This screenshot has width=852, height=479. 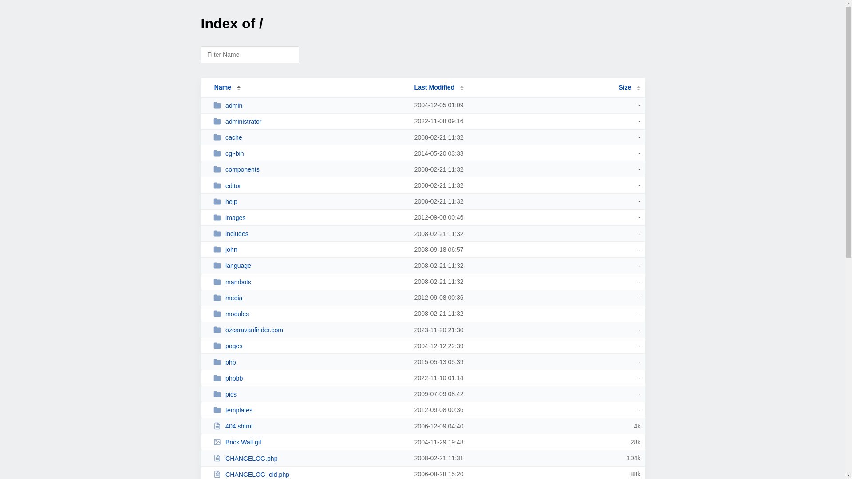 I want to click on editor, so click(x=310, y=185).